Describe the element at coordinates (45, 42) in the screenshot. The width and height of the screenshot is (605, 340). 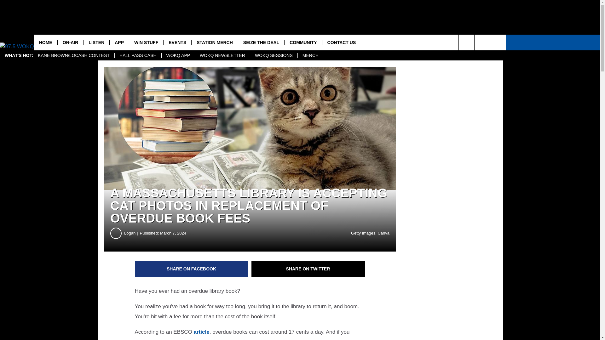
I see `HOME` at that location.